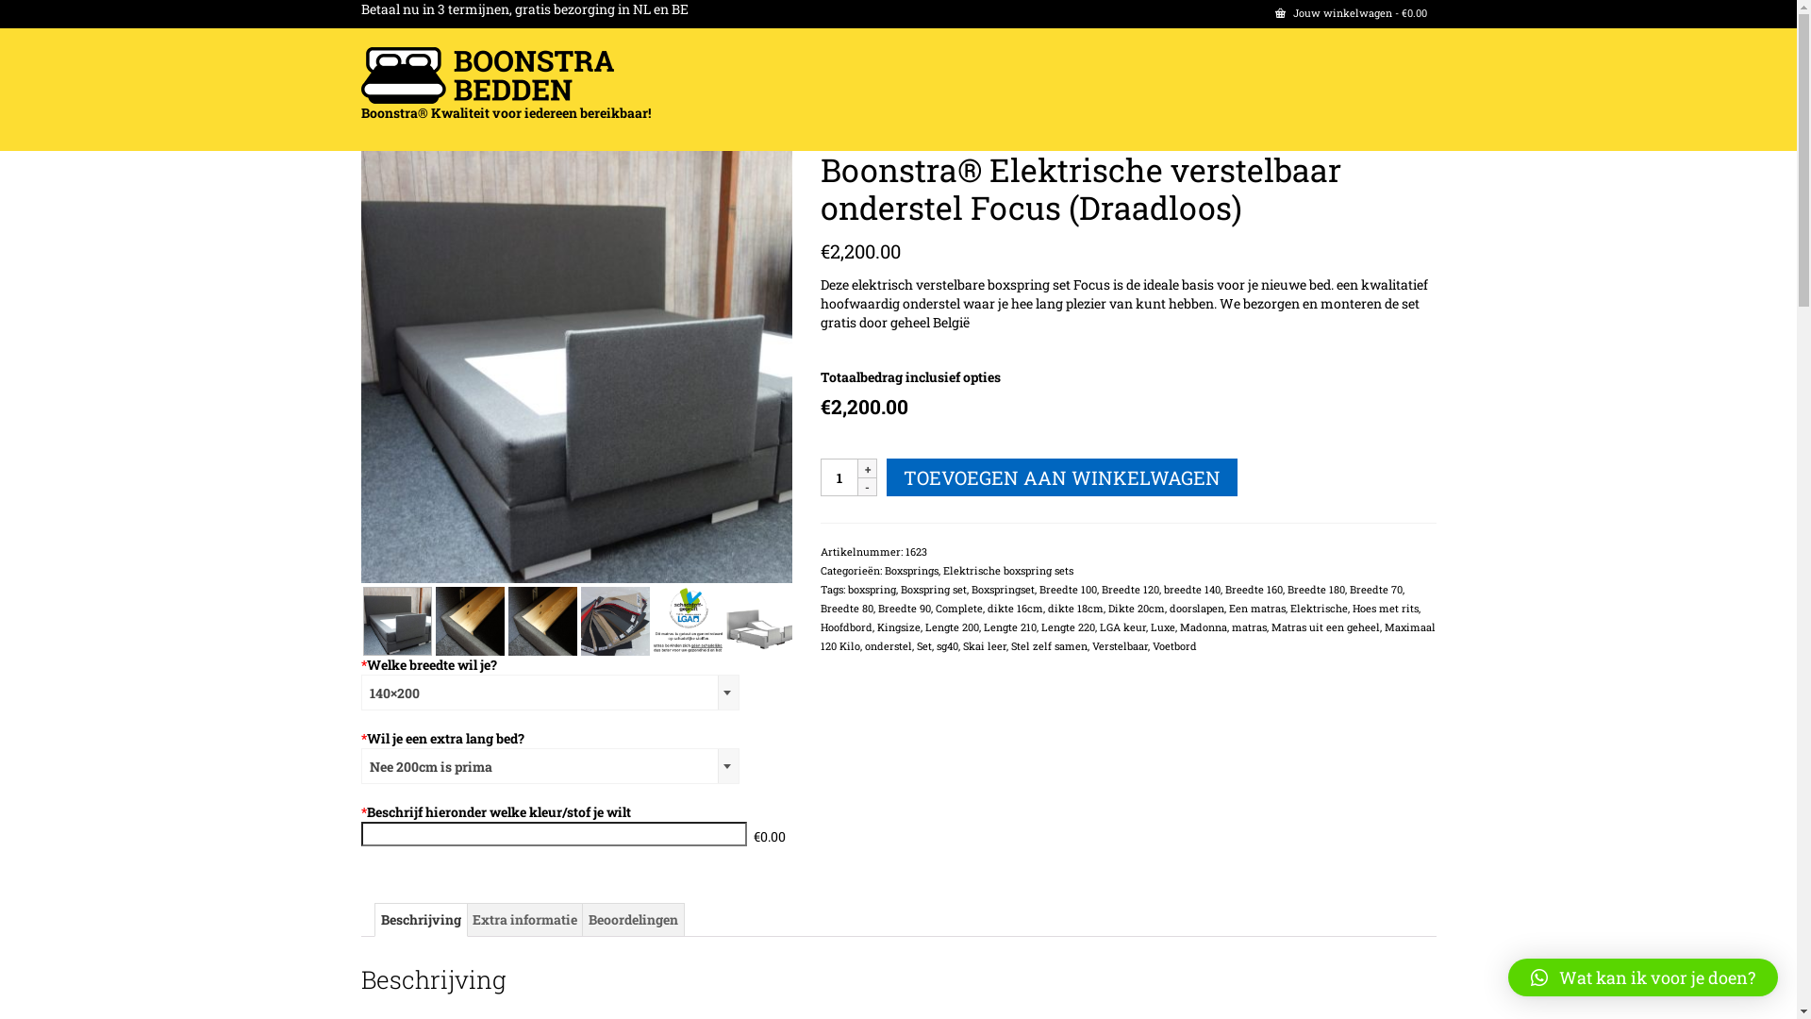 The width and height of the screenshot is (1811, 1019). What do you see at coordinates (947, 645) in the screenshot?
I see `sg40` at bounding box center [947, 645].